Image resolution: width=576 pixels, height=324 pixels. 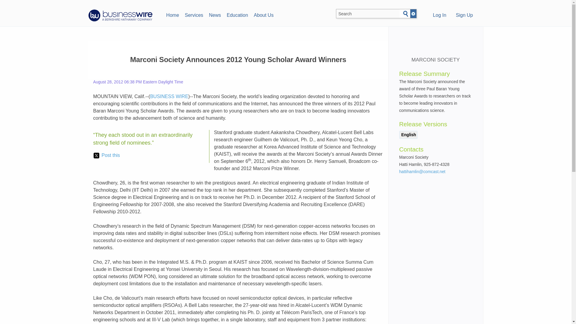 What do you see at coordinates (439, 16) in the screenshot?
I see `Log In` at bounding box center [439, 16].